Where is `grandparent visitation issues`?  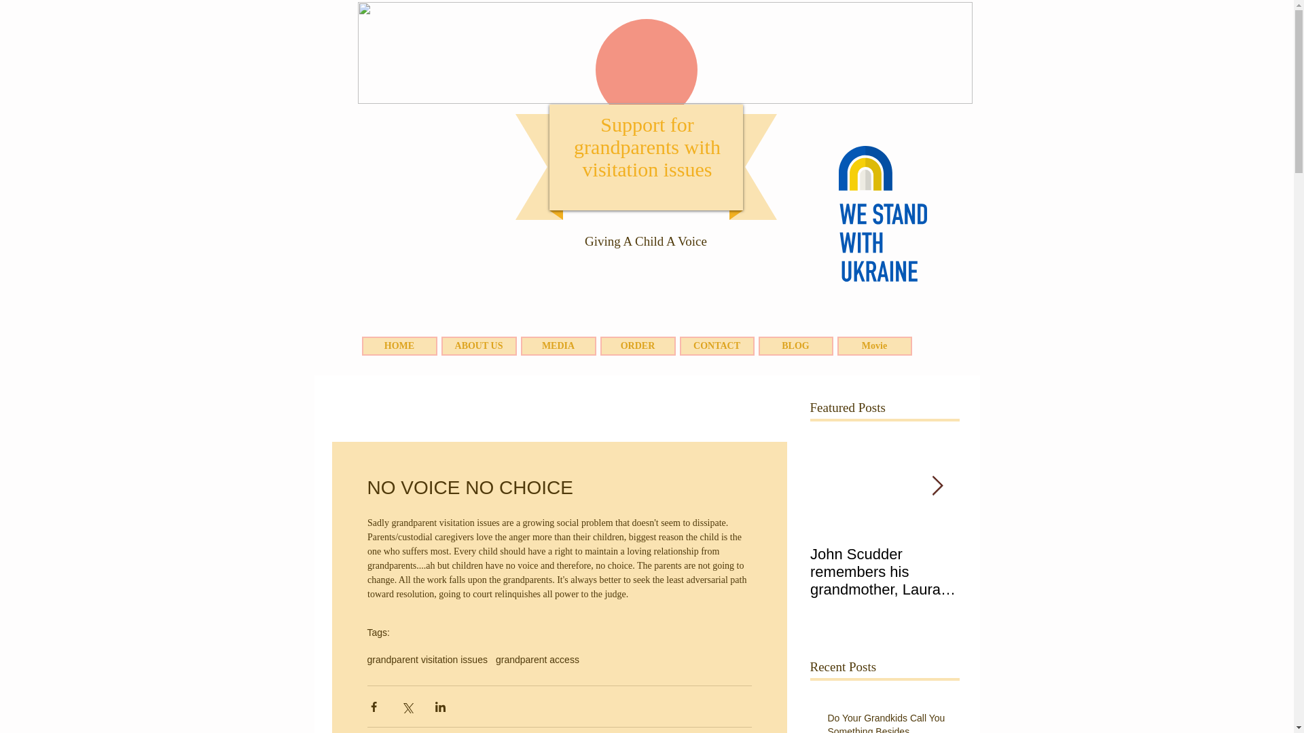 grandparent visitation issues is located at coordinates (427, 660).